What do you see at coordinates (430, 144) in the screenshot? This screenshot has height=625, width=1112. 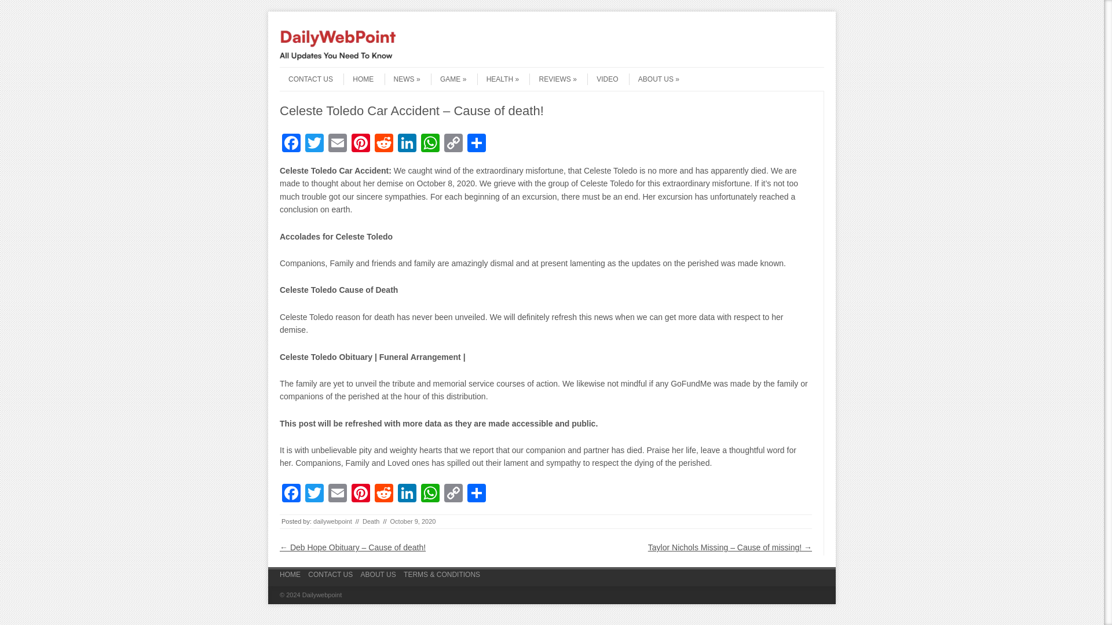 I see `WhatsApp` at bounding box center [430, 144].